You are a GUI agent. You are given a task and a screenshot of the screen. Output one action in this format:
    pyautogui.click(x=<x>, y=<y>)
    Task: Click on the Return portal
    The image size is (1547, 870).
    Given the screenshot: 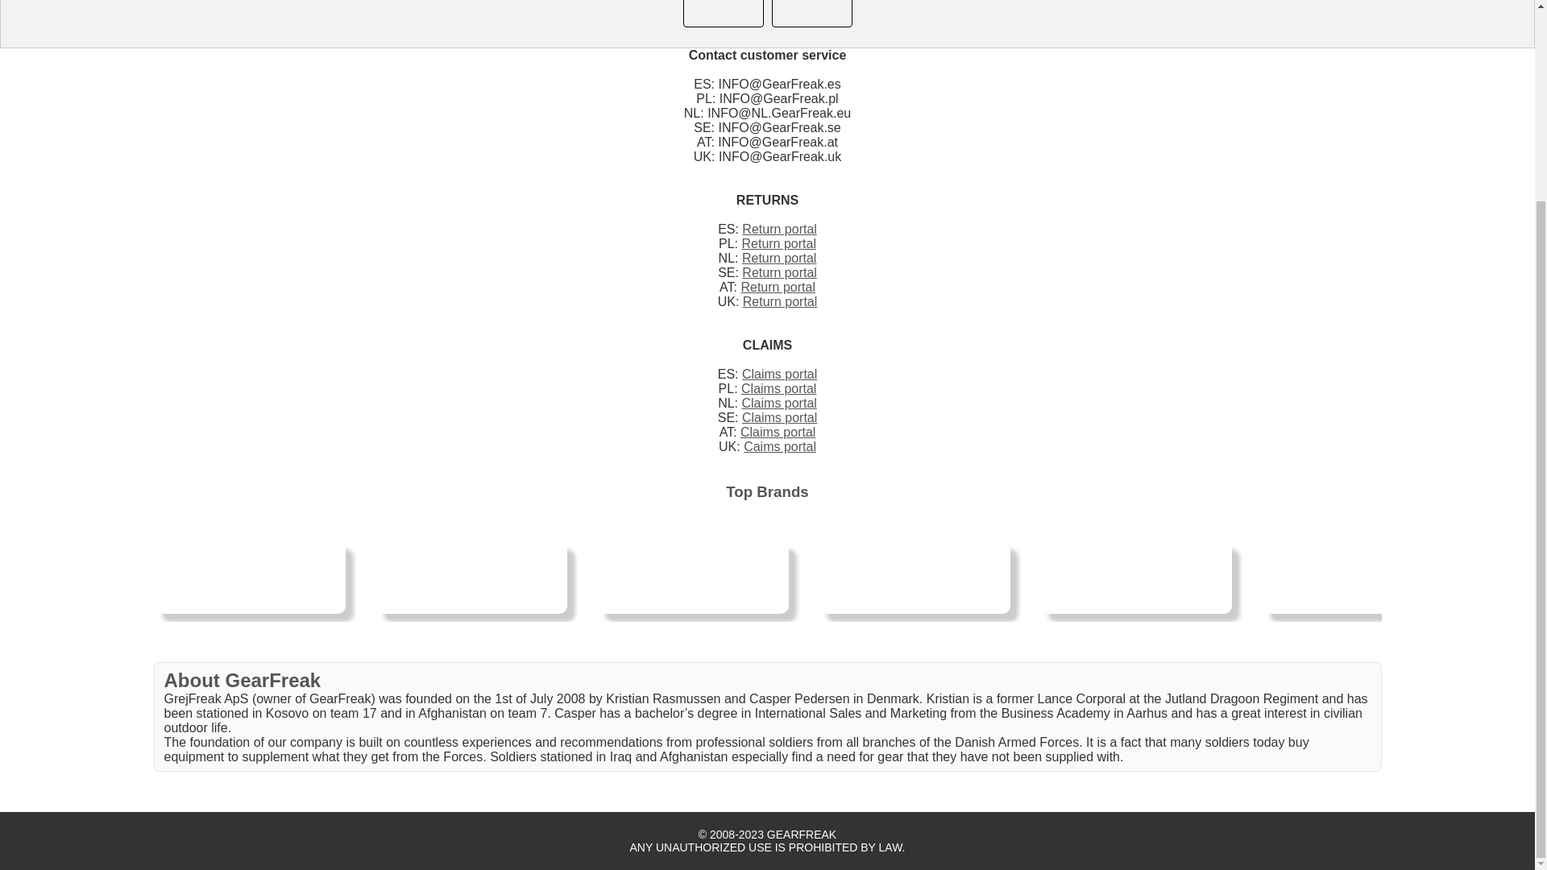 What is the action you would take?
    pyautogui.click(x=778, y=287)
    